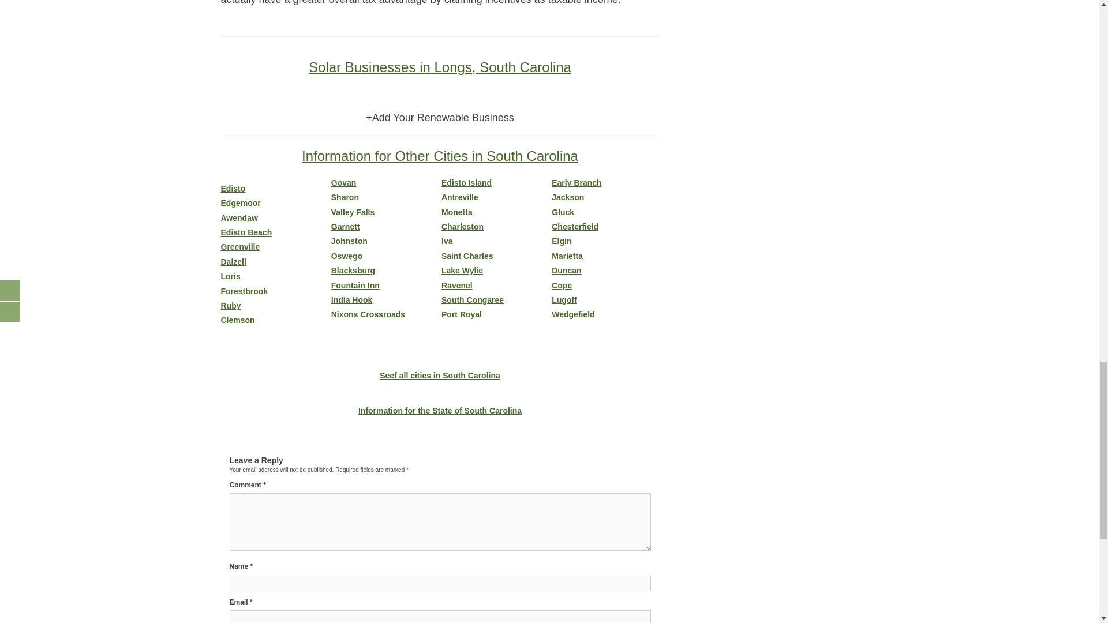  What do you see at coordinates (385, 183) in the screenshot?
I see `Govan` at bounding box center [385, 183].